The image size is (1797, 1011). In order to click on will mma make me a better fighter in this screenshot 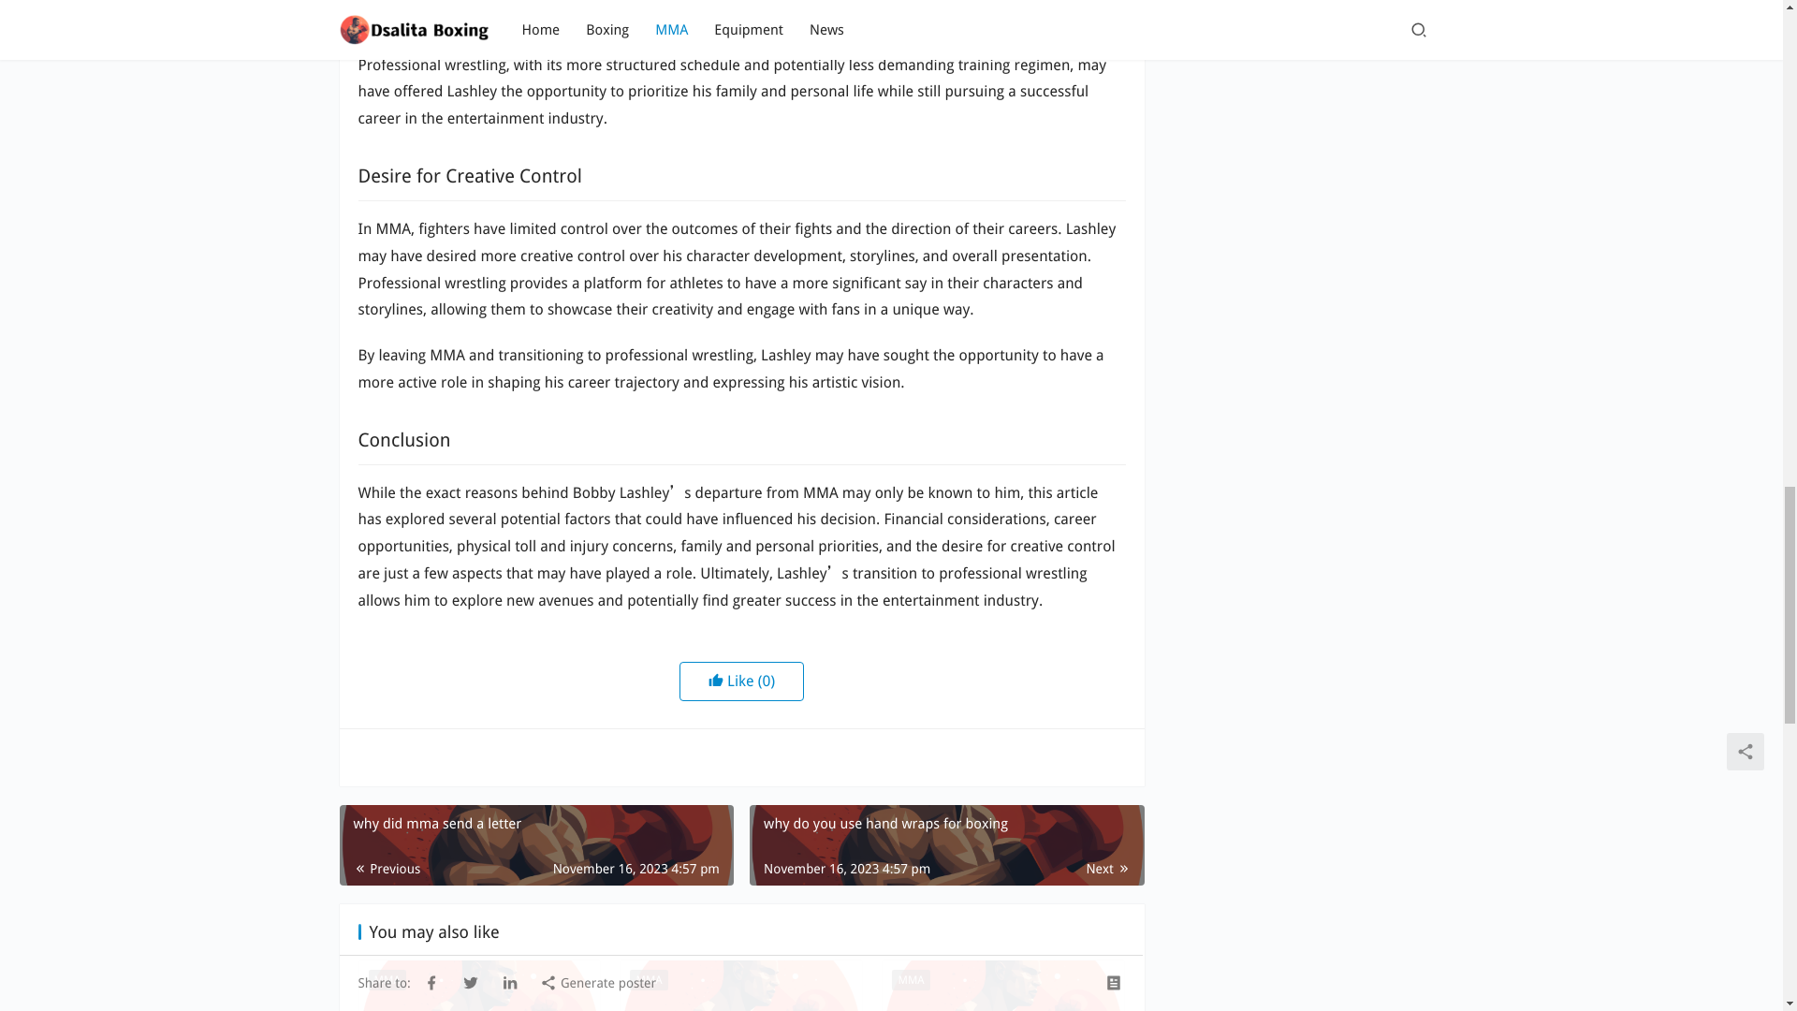, I will do `click(1003, 986)`.